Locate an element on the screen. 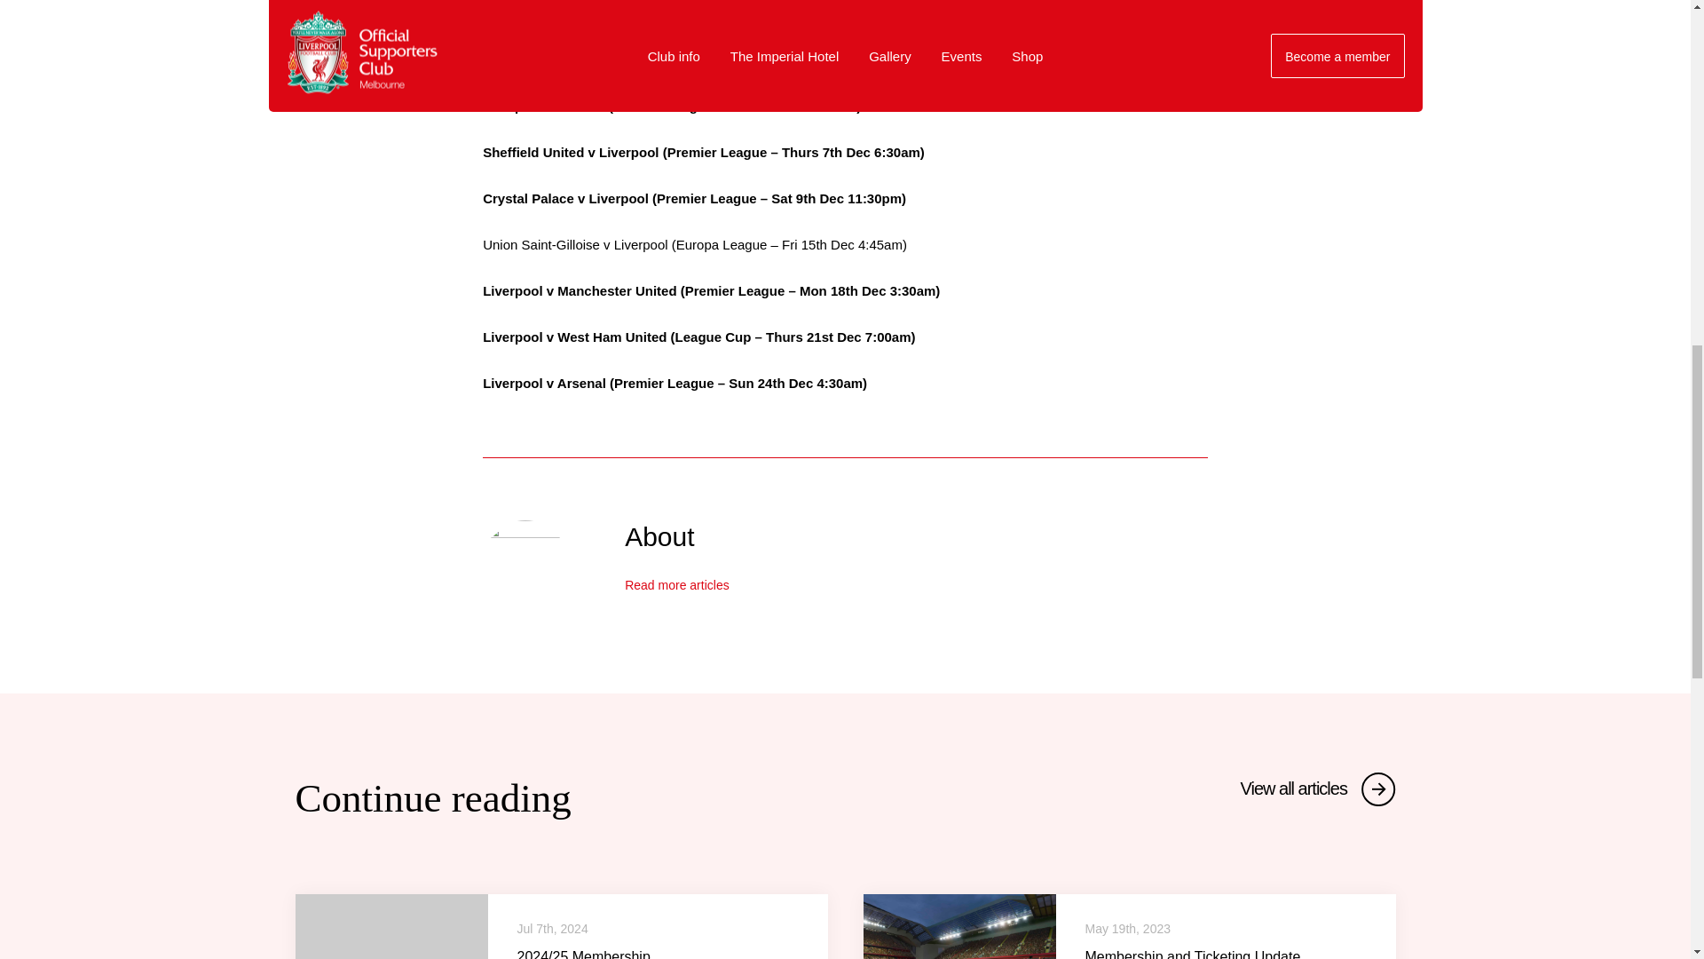 The height and width of the screenshot is (959, 1704). View all articles is located at coordinates (1317, 788).